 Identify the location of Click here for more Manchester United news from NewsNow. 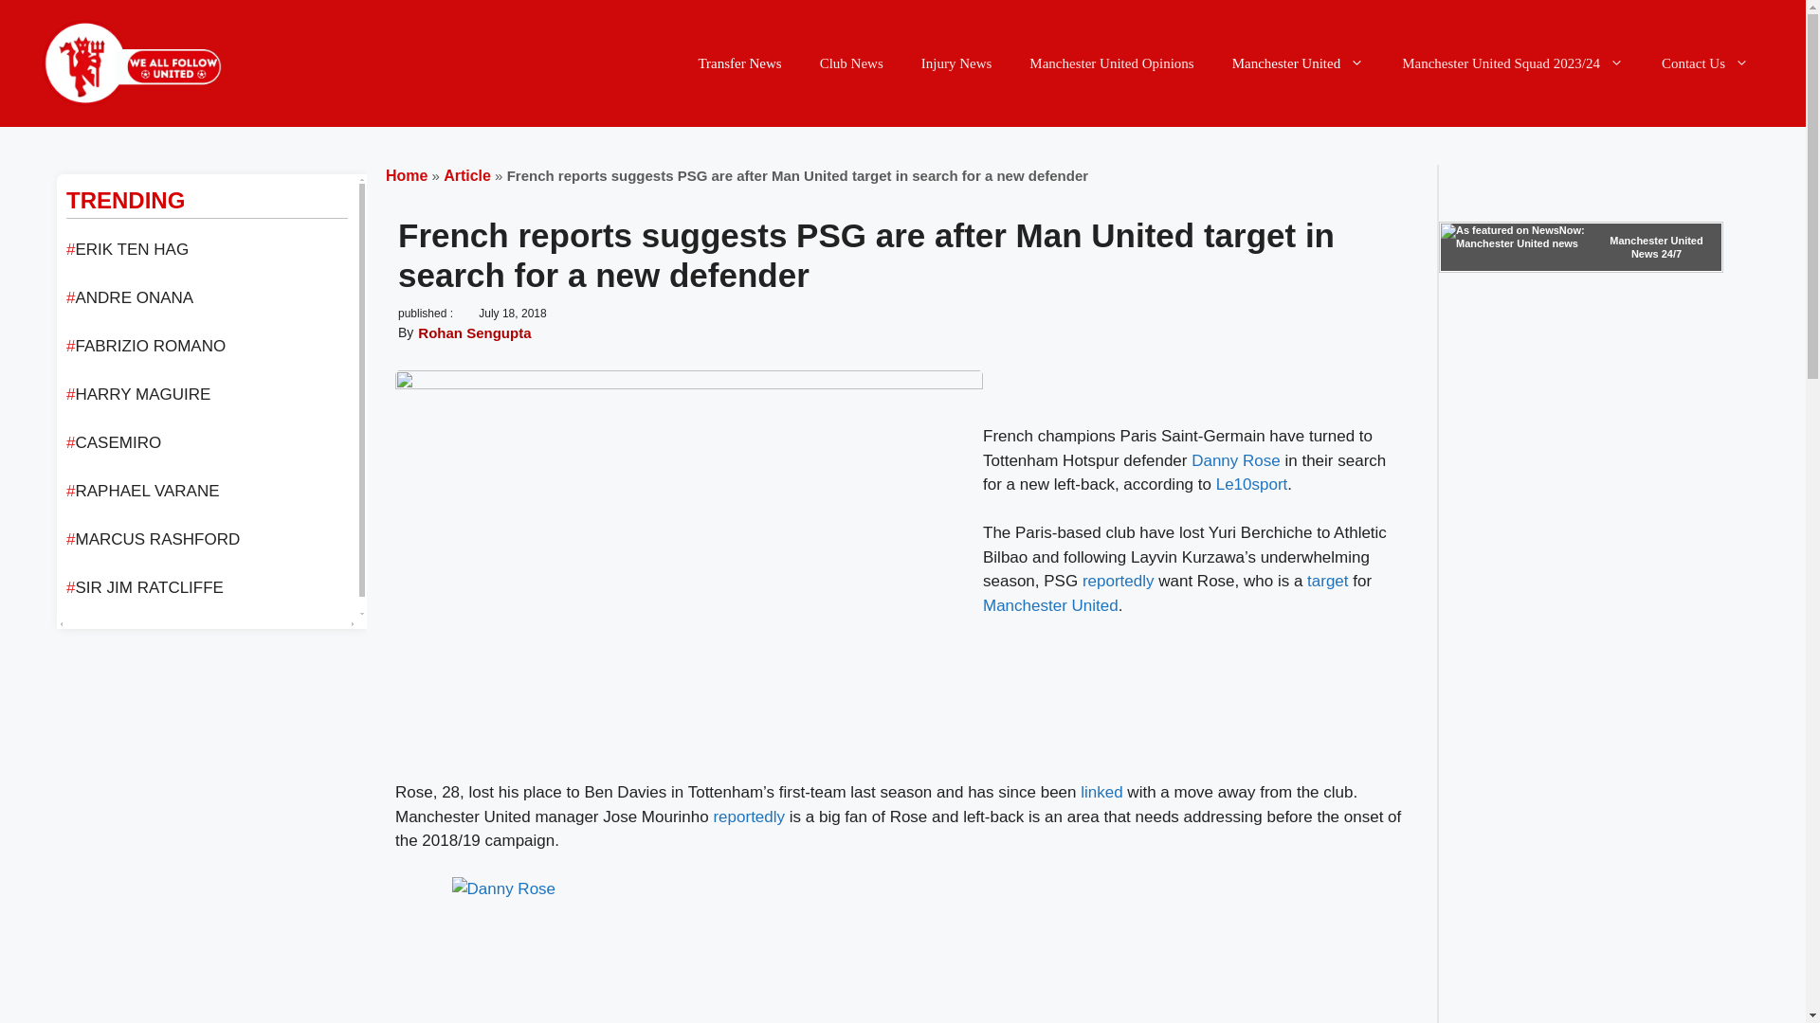
(1581, 247).